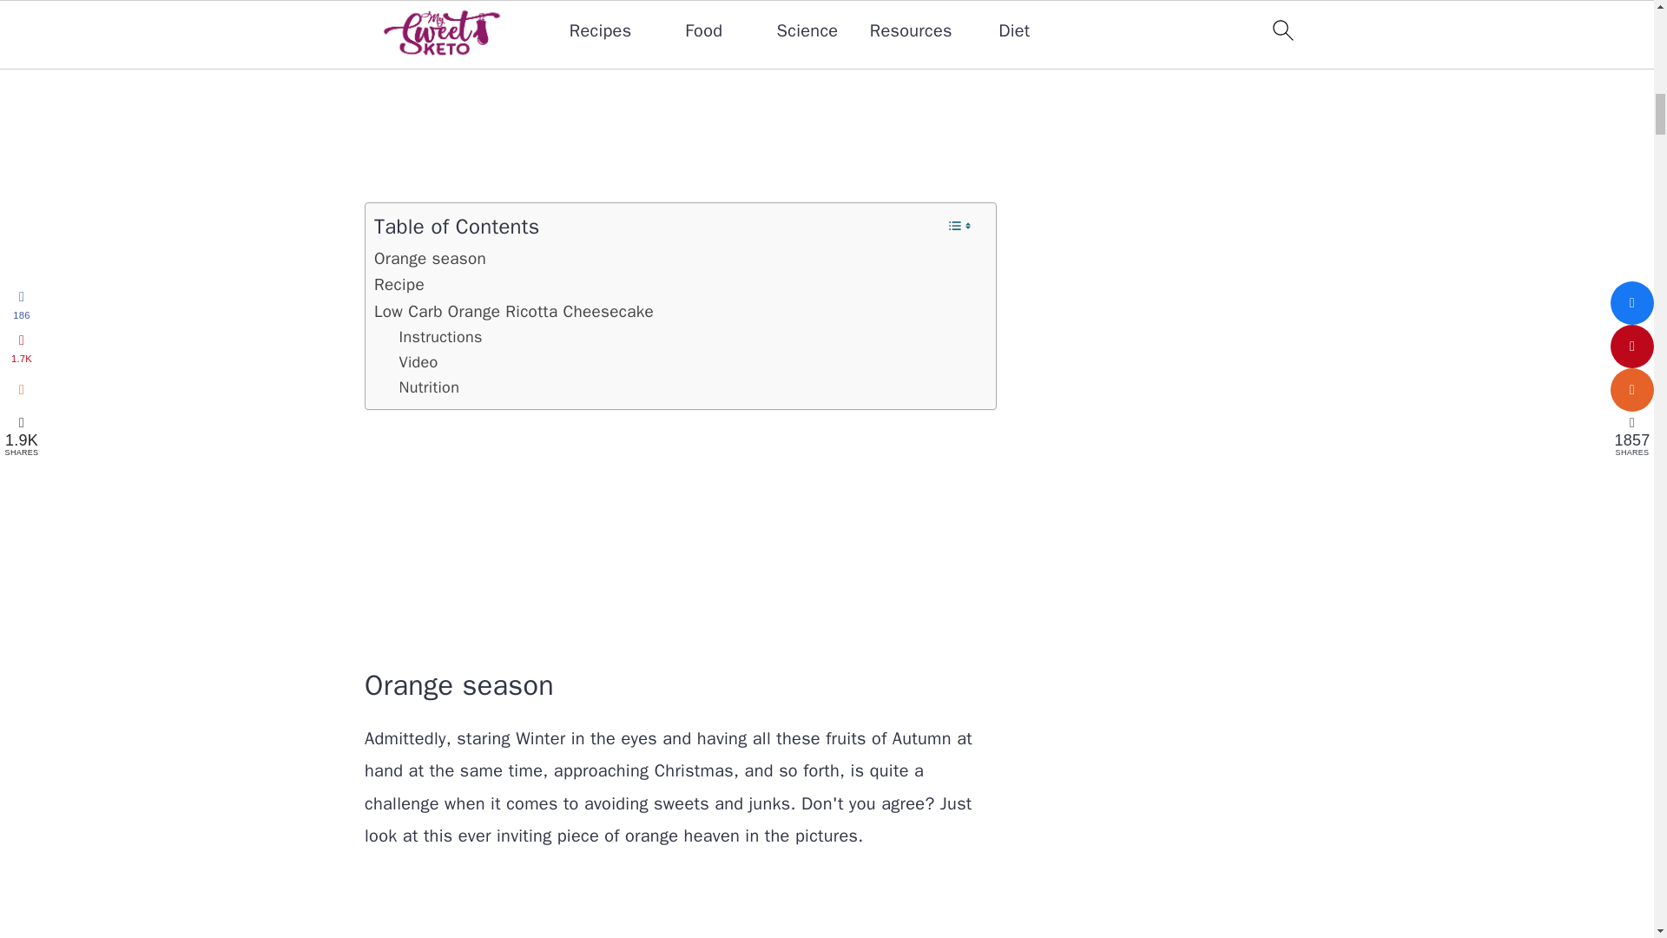 Image resolution: width=1667 pixels, height=938 pixels. I want to click on Nutrition, so click(429, 387).